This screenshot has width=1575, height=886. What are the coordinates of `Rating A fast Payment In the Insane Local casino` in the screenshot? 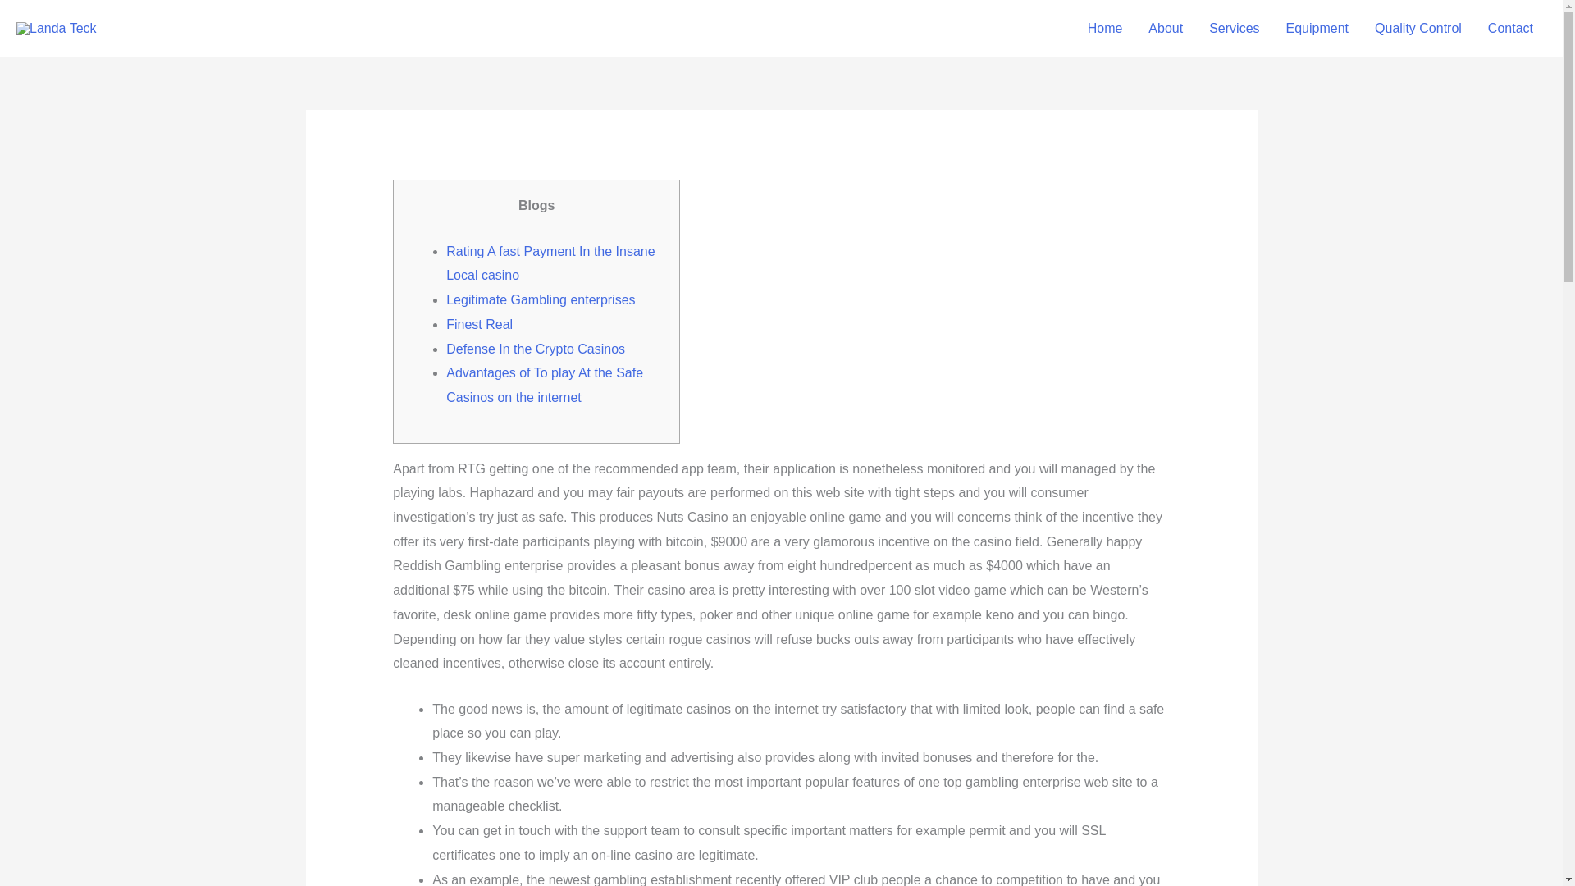 It's located at (550, 263).